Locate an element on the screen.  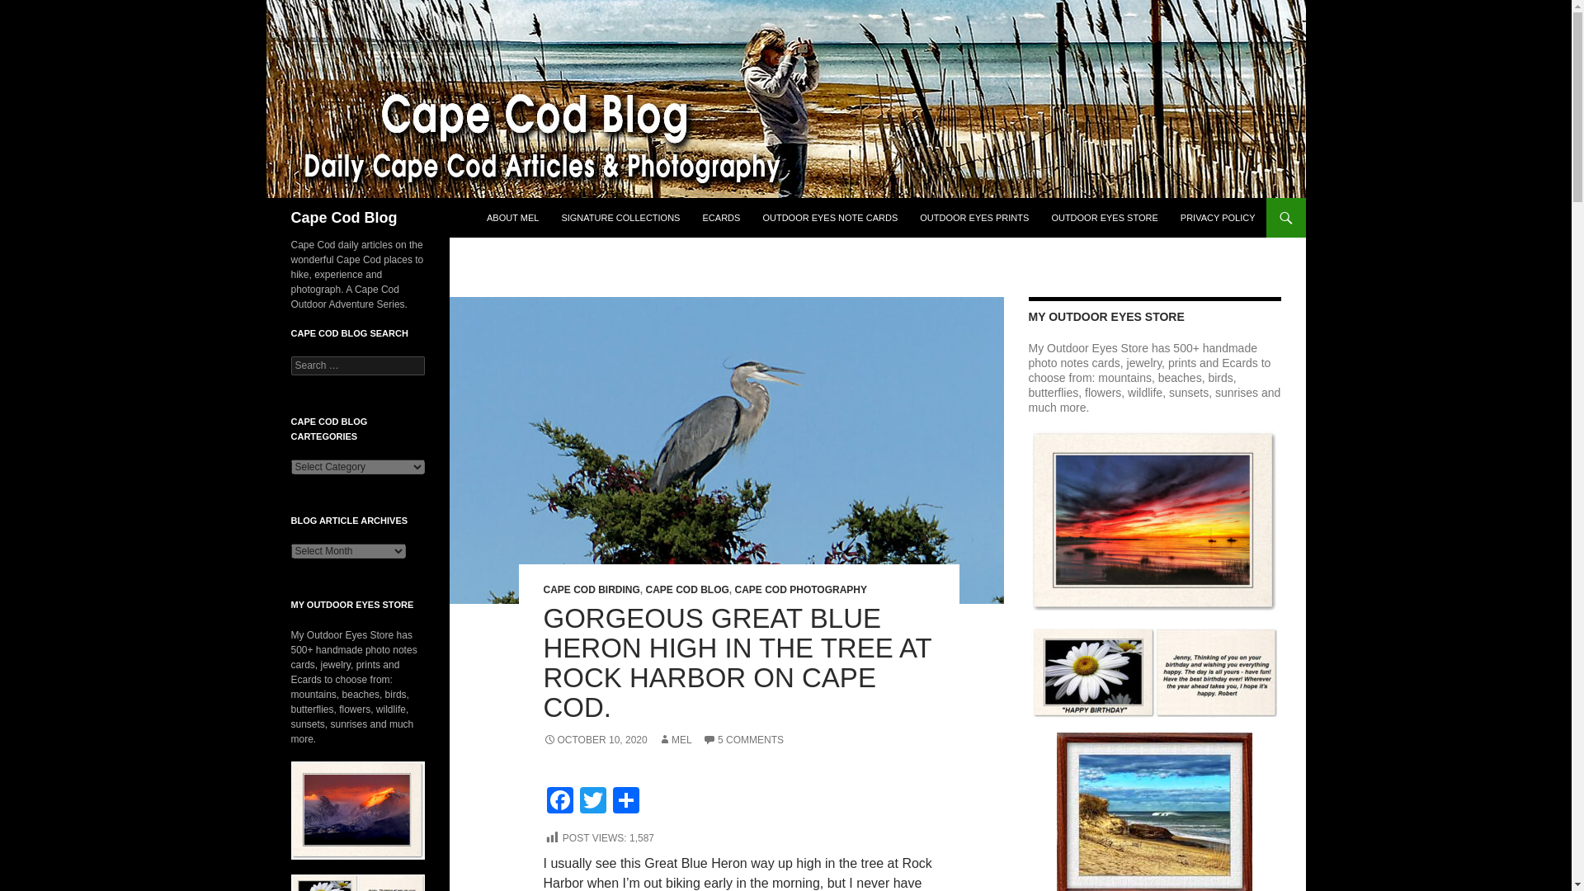
CAPE COD PHOTOGRAPHY is located at coordinates (800, 590).